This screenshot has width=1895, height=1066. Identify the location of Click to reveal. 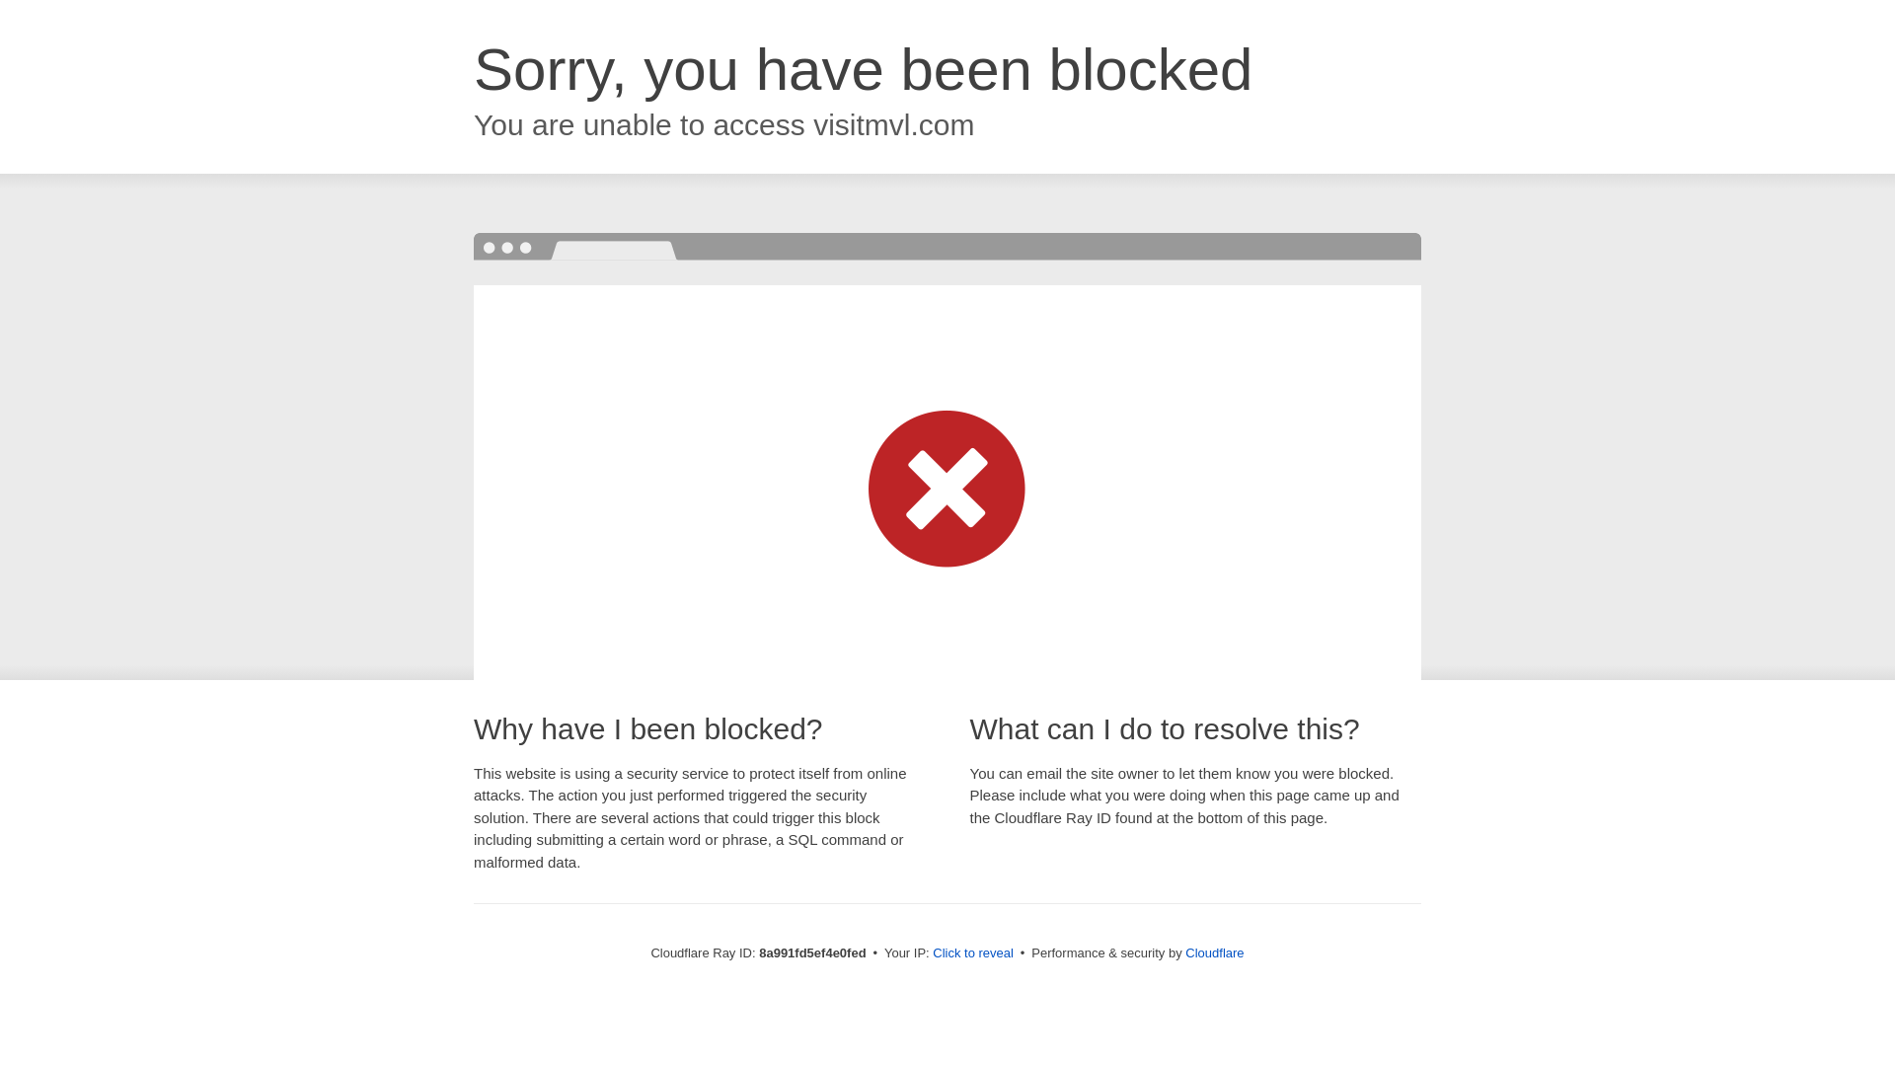
(973, 953).